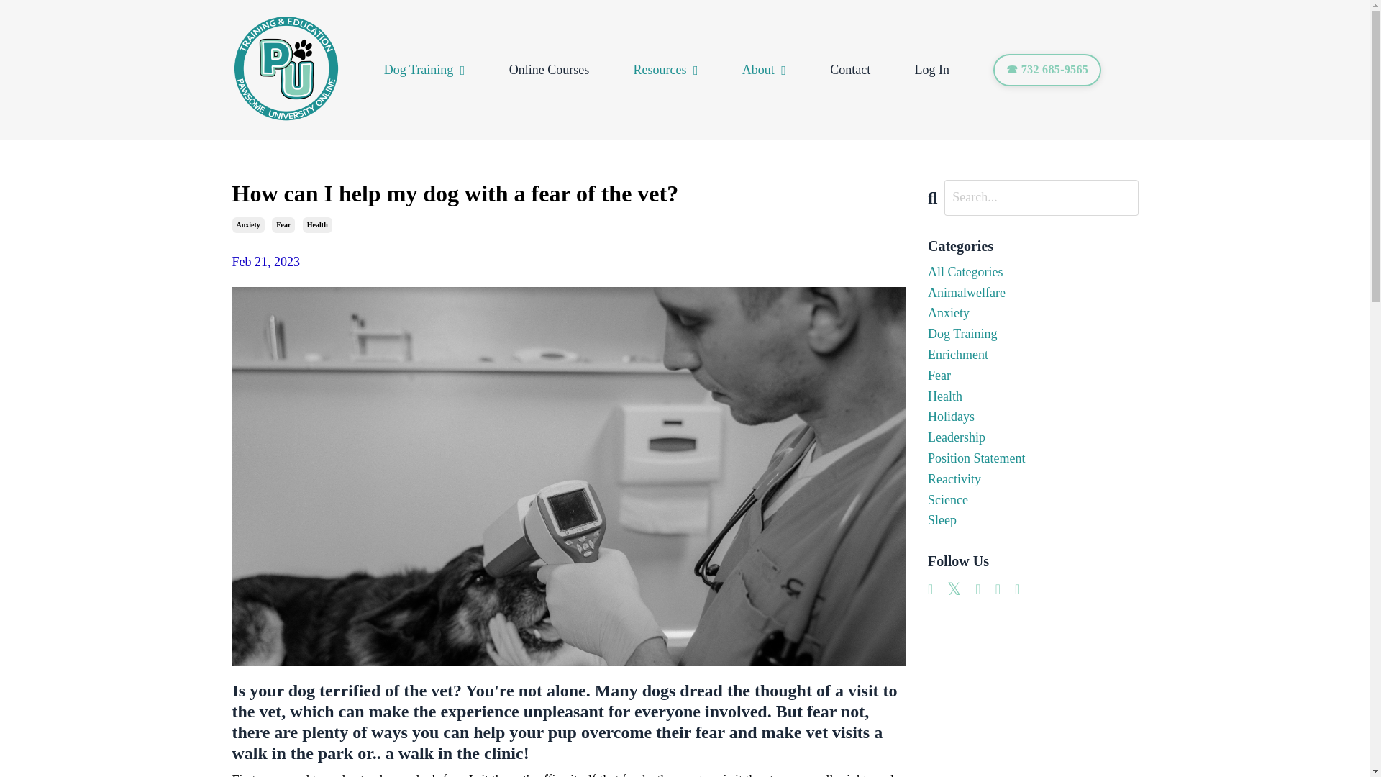  What do you see at coordinates (1033, 459) in the screenshot?
I see `Position Statement` at bounding box center [1033, 459].